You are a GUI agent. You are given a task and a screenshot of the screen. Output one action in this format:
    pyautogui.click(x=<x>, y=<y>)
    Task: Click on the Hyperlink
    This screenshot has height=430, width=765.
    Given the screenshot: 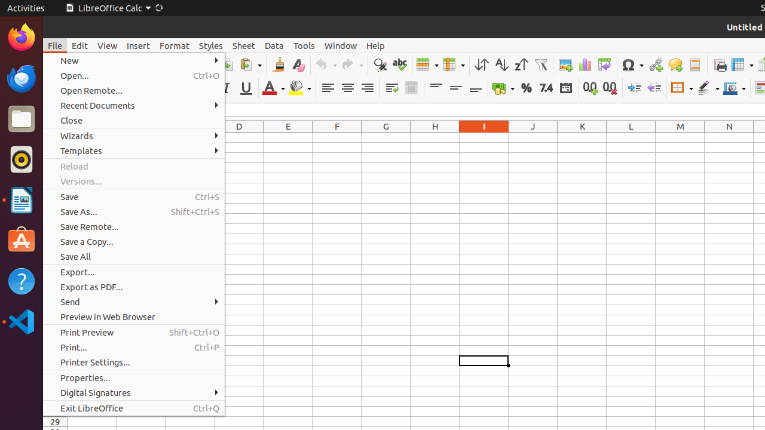 What is the action you would take?
    pyautogui.click(x=655, y=64)
    